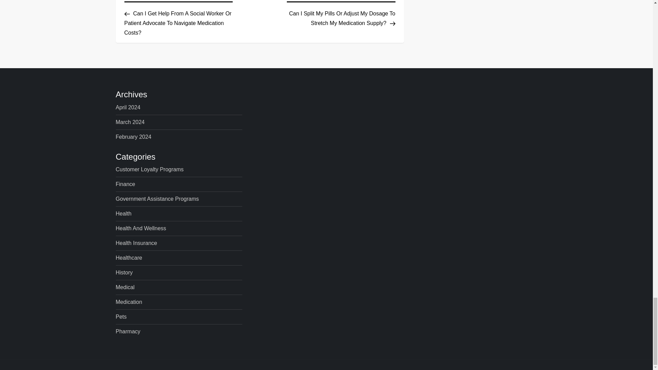 The image size is (658, 370). Describe the element at coordinates (123, 214) in the screenshot. I see `Health` at that location.